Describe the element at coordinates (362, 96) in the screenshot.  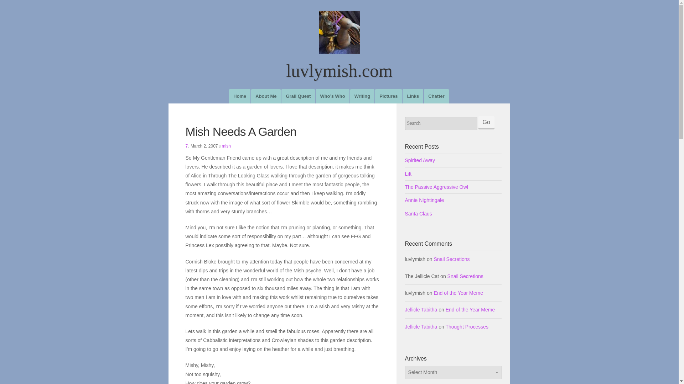
I see `Writing` at that location.